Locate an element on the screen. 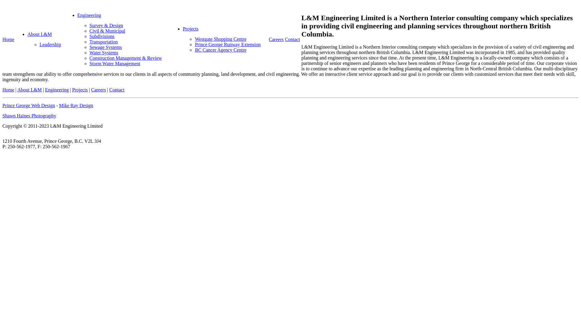  Transportation is located at coordinates (104, 42).